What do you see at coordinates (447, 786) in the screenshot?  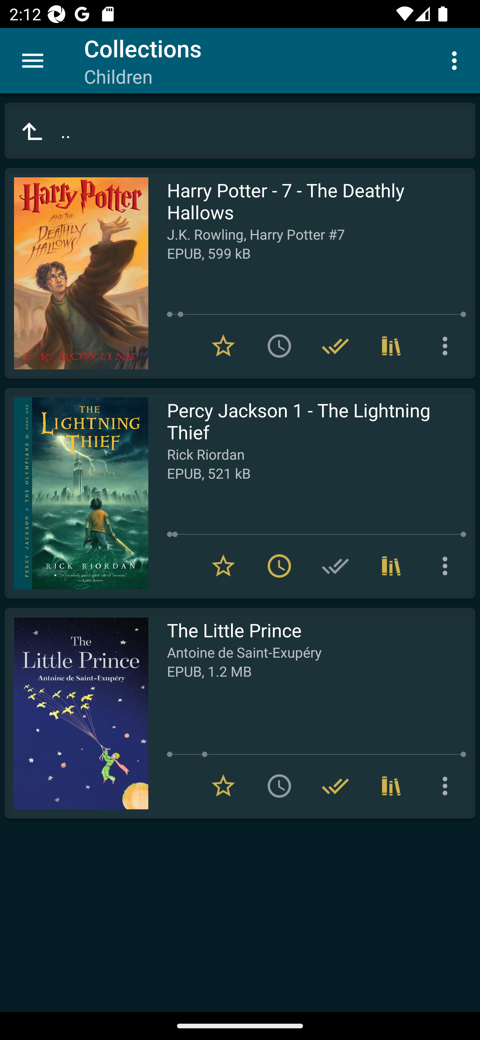 I see `More options` at bounding box center [447, 786].